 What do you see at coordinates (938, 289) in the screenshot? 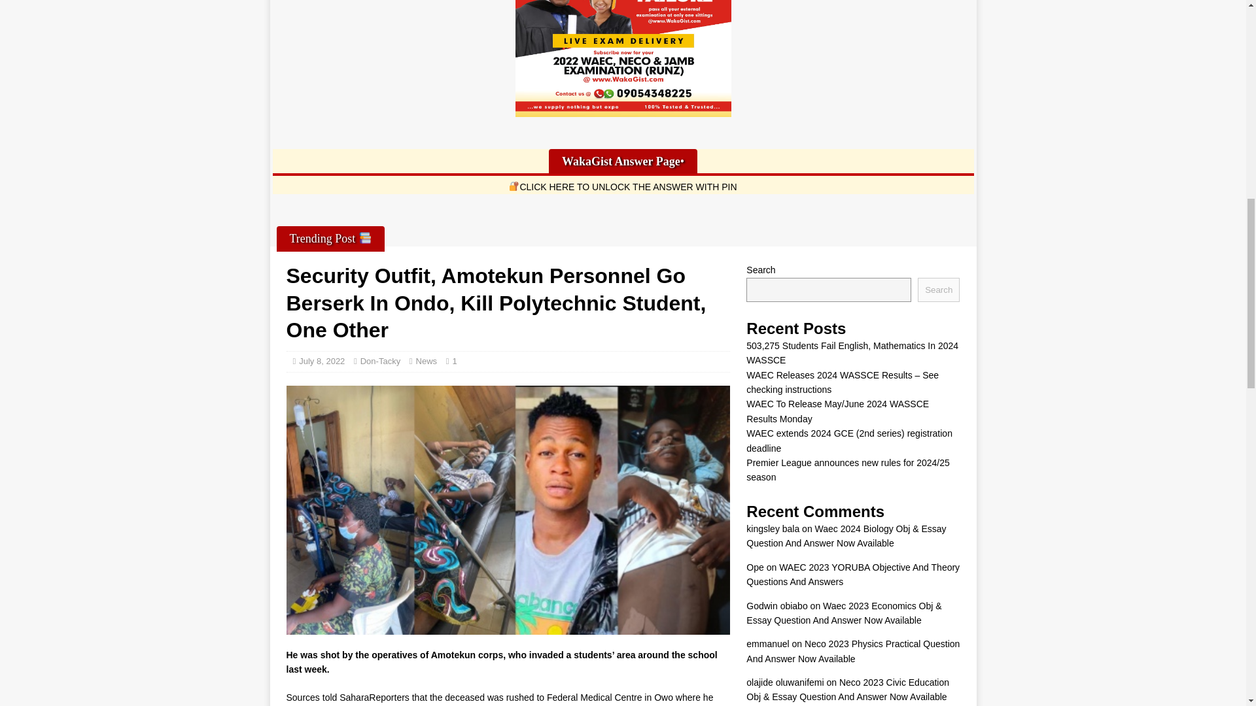
I see `Search` at bounding box center [938, 289].